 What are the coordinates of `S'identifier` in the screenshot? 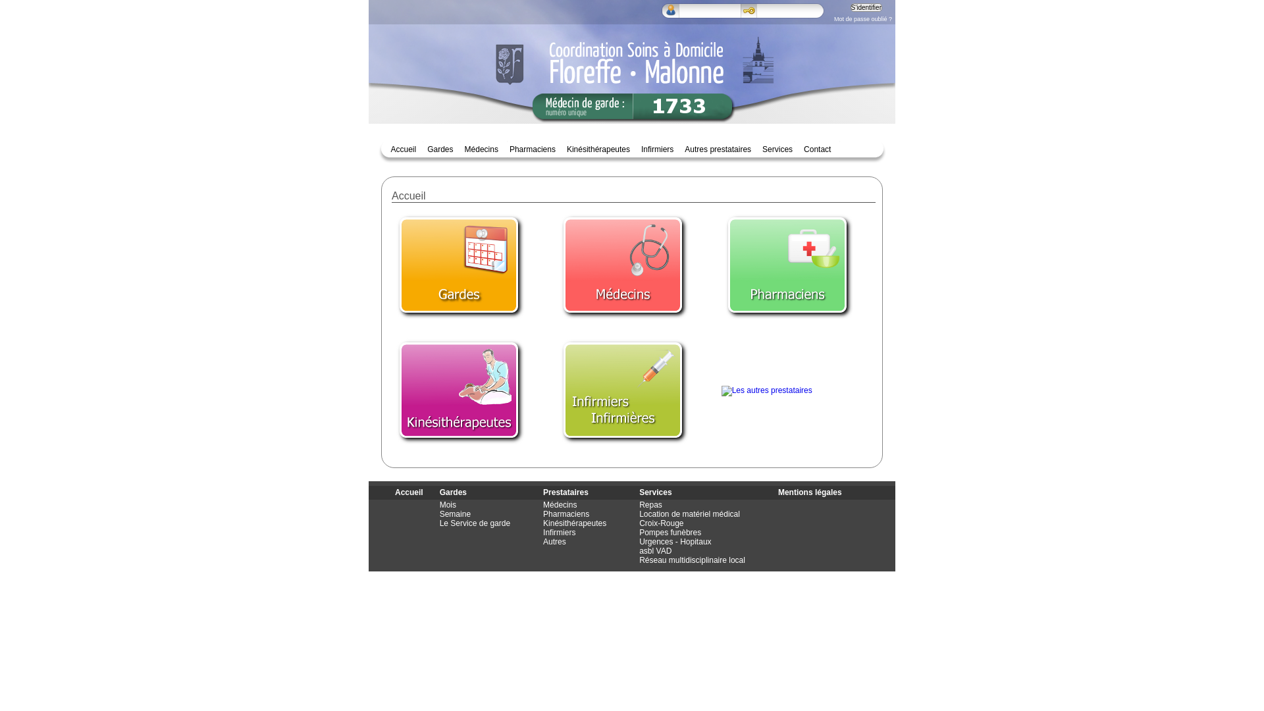 It's located at (866, 8).